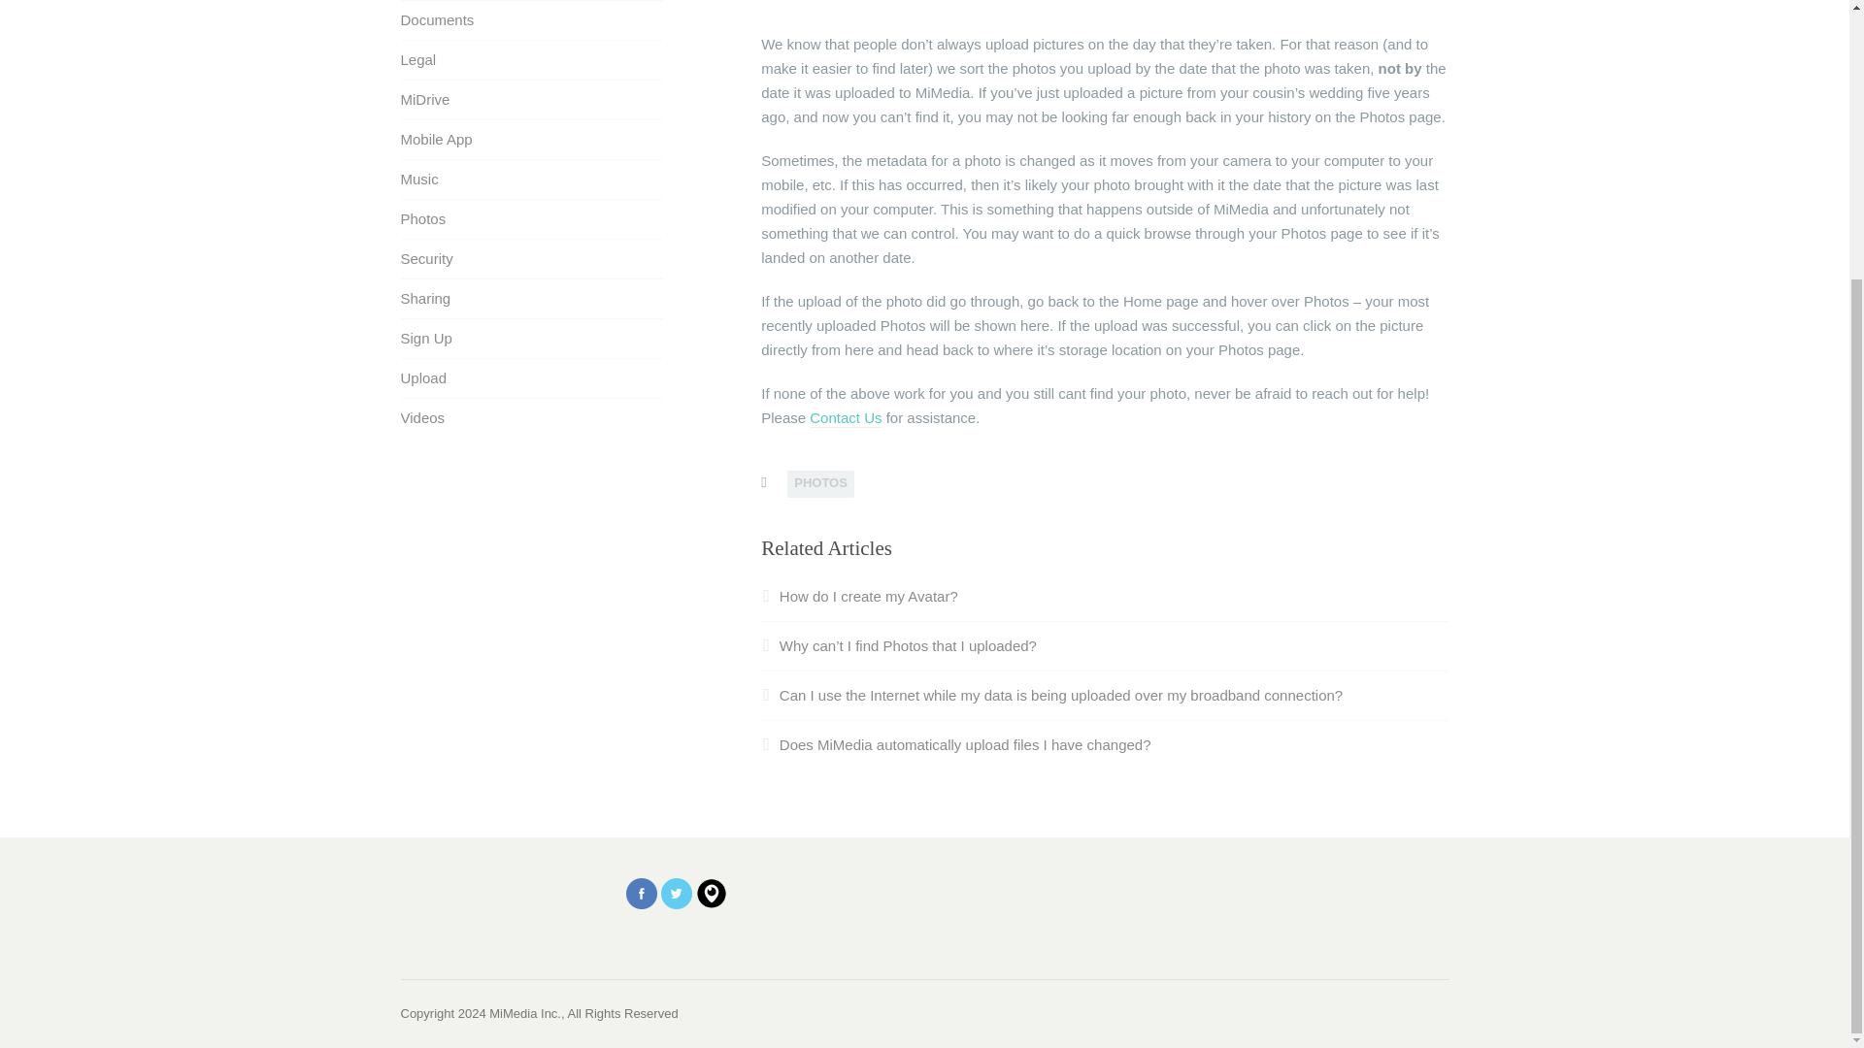 The height and width of the screenshot is (1048, 1864). I want to click on Facebook, so click(642, 894).